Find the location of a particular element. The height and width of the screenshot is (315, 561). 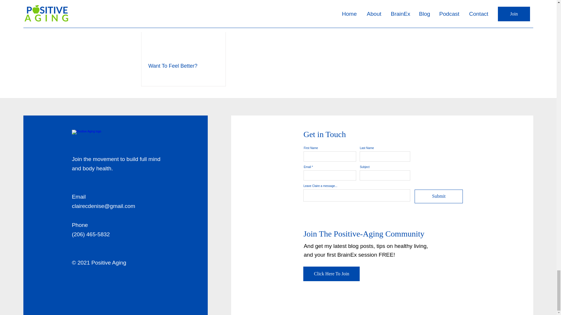

Submit is located at coordinates (439, 196).